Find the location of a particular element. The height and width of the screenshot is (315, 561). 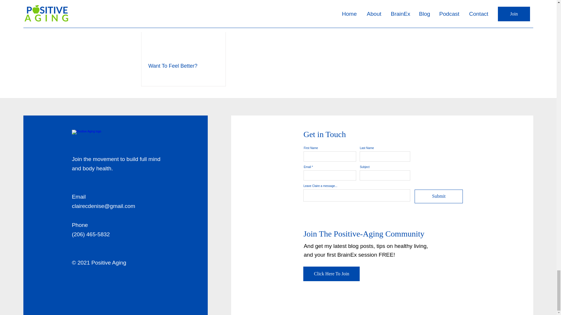

Submit is located at coordinates (439, 196).